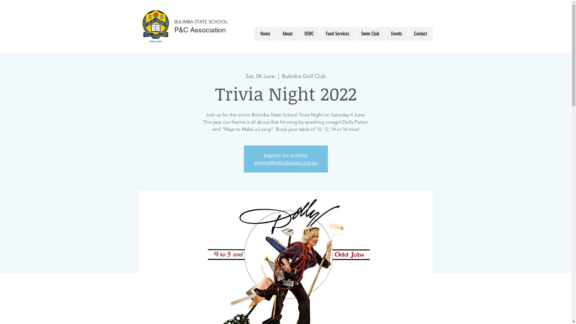 The width and height of the screenshot is (576, 324). What do you see at coordinates (287, 34) in the screenshot?
I see `About` at bounding box center [287, 34].